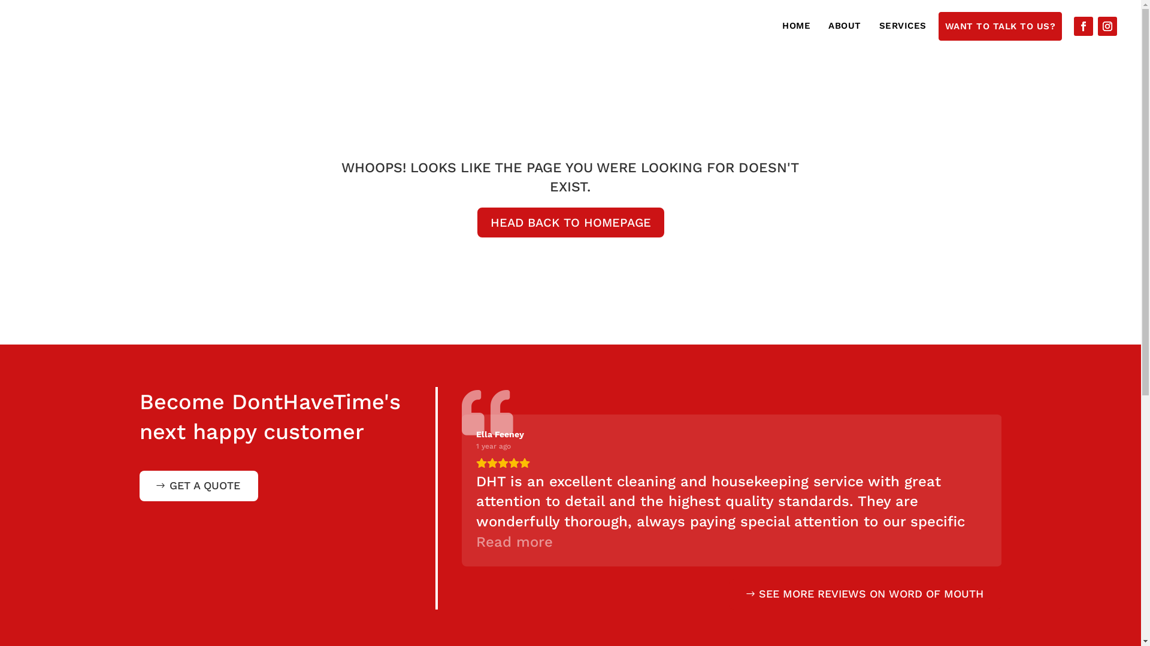 Image resolution: width=1150 pixels, height=646 pixels. What do you see at coordinates (1107, 26) in the screenshot?
I see `Follow on Instagram` at bounding box center [1107, 26].